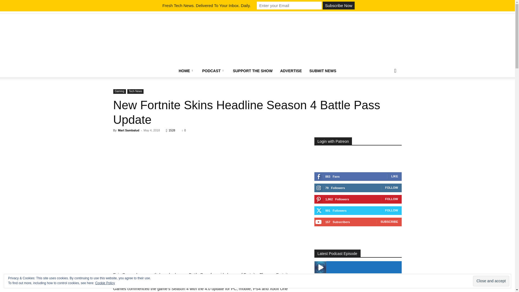 The width and height of the screenshot is (519, 292). I want to click on PODCAST, so click(214, 71).